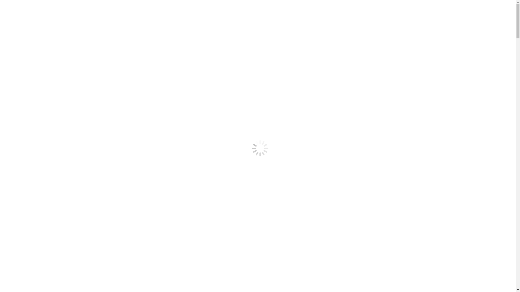 This screenshot has height=292, width=520. What do you see at coordinates (19, 157) in the screenshot?
I see `HOME` at bounding box center [19, 157].